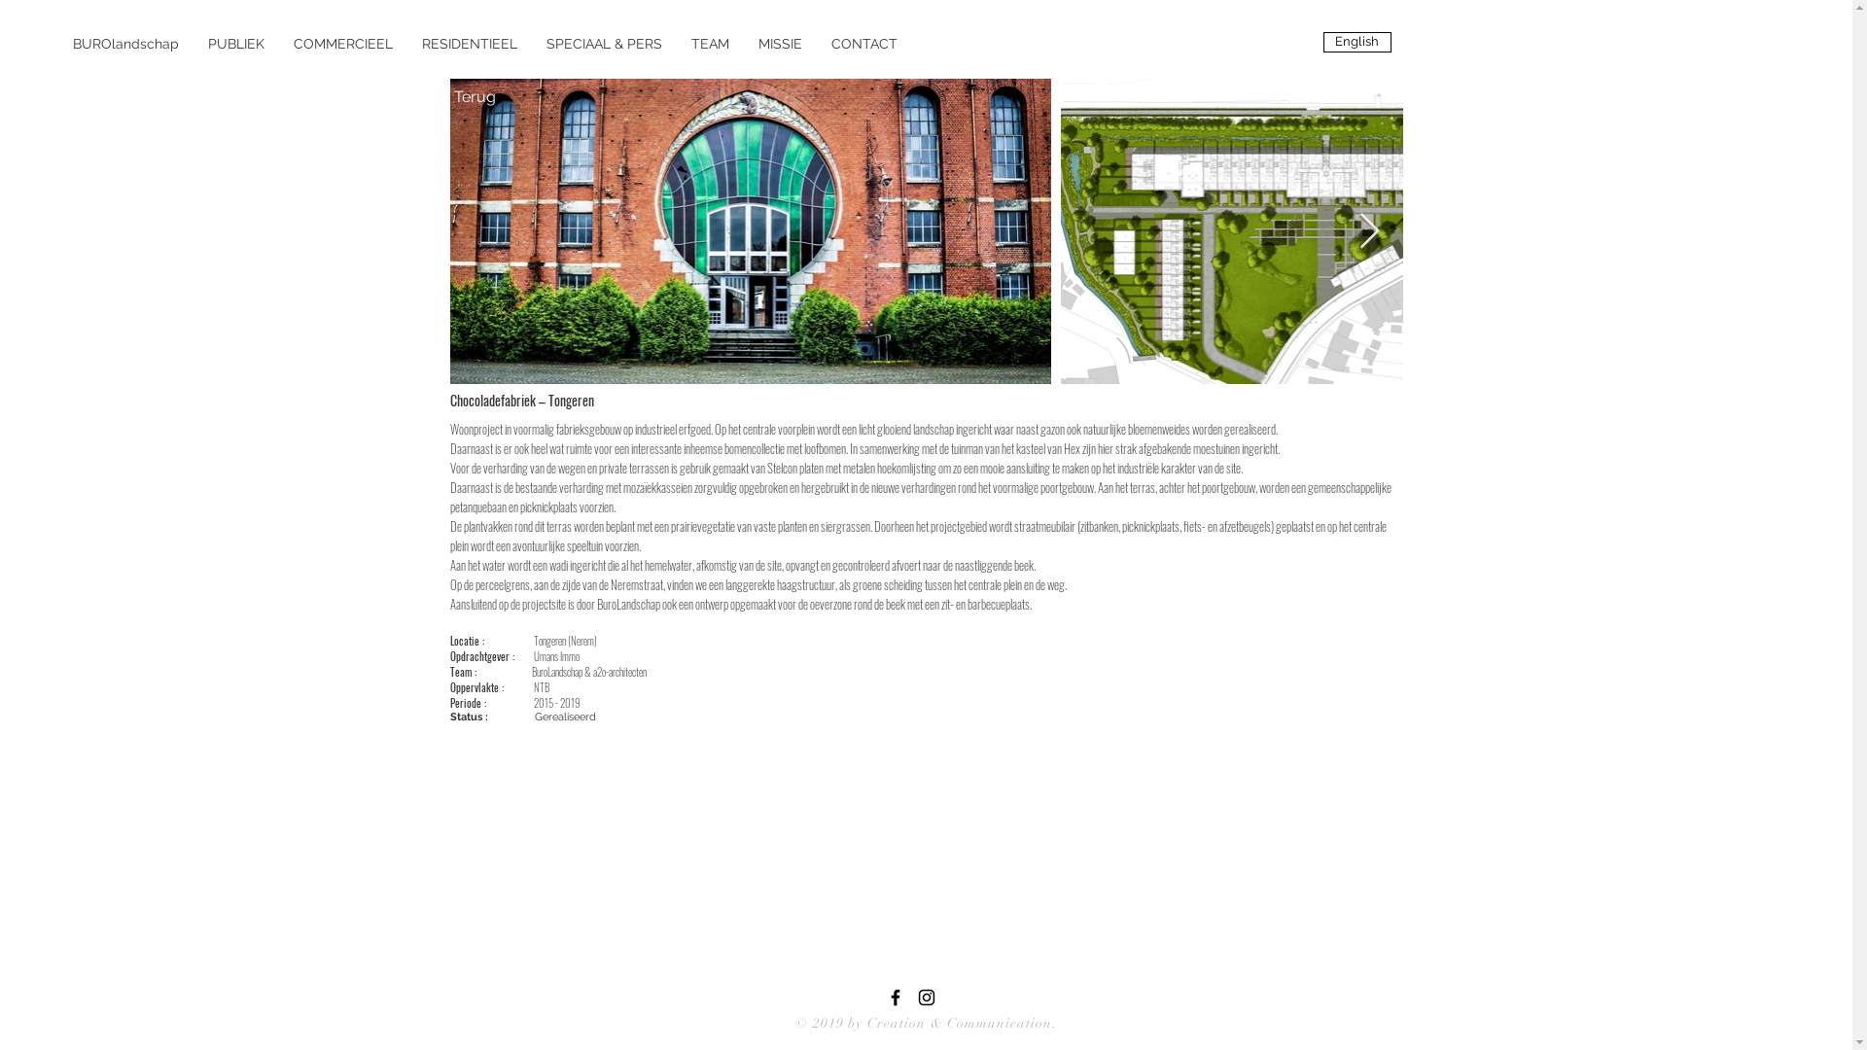 The image size is (1867, 1050). Describe the element at coordinates (470, 44) in the screenshot. I see `RESIDENTIEEL` at that location.